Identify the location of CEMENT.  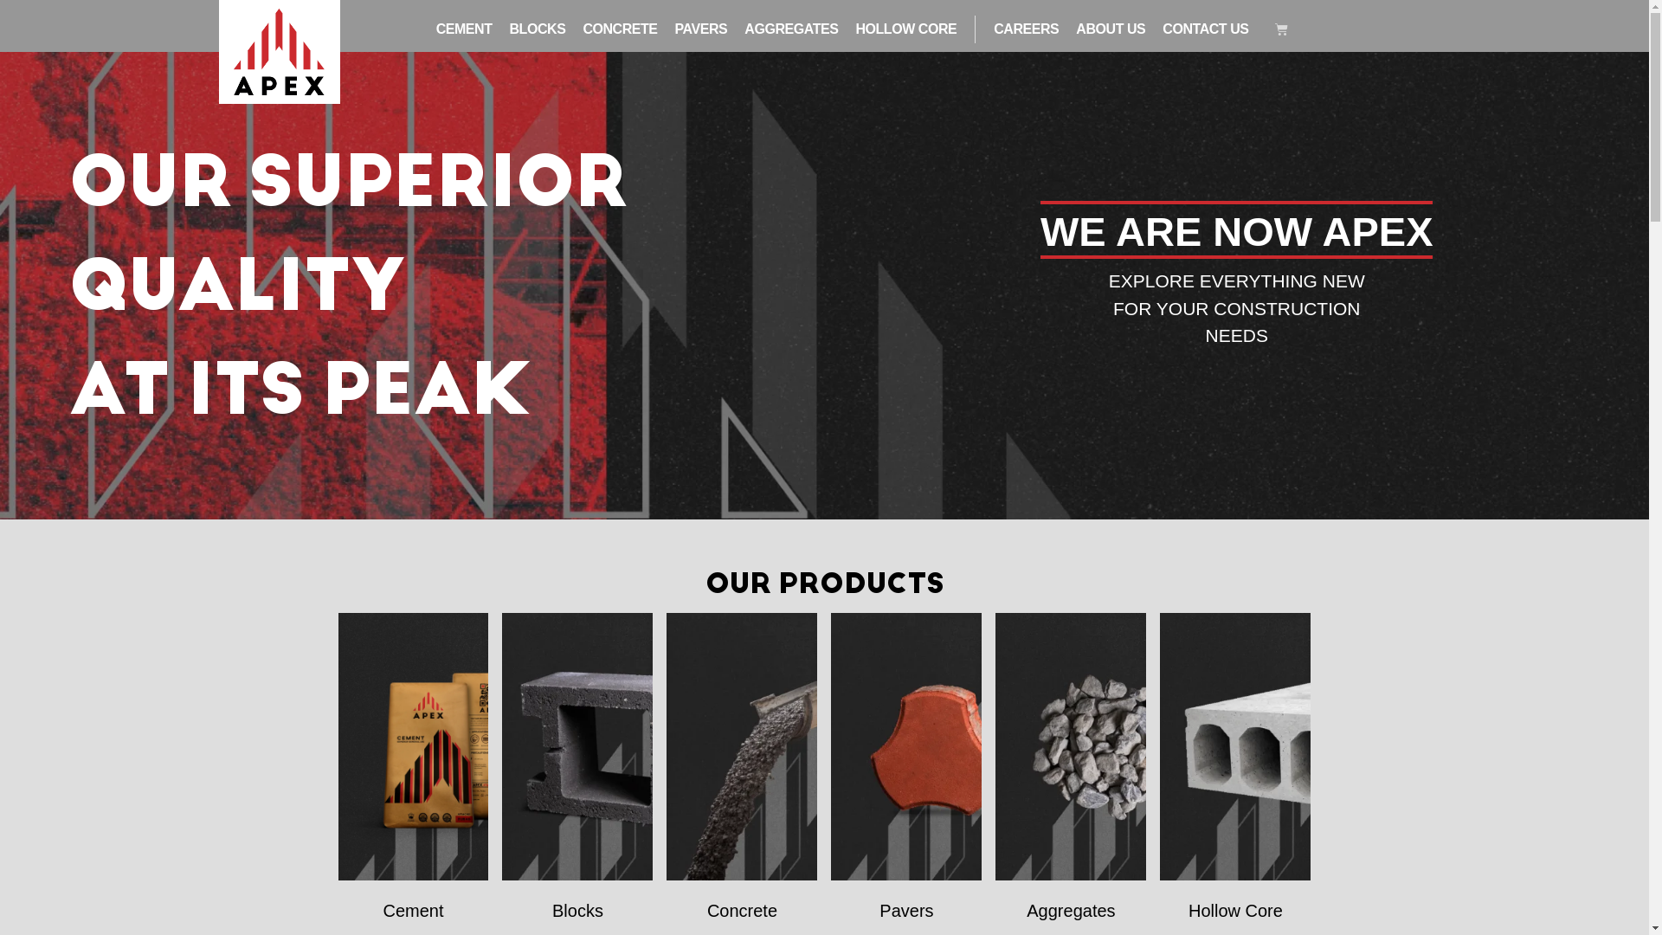
(464, 29).